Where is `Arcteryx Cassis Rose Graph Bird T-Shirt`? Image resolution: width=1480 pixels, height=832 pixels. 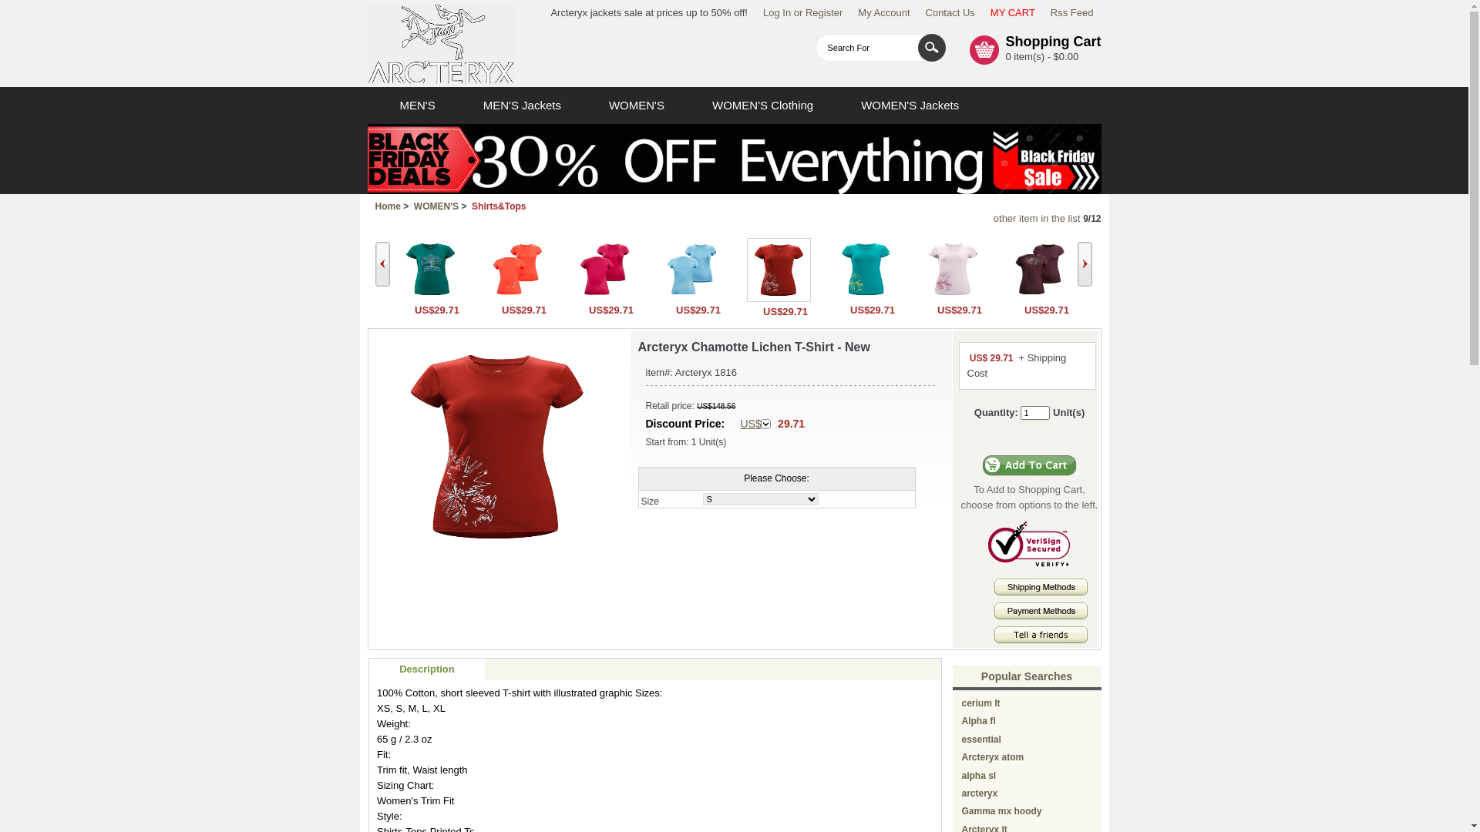 Arcteryx Cassis Rose Graph Bird T-Shirt is located at coordinates (604, 270).